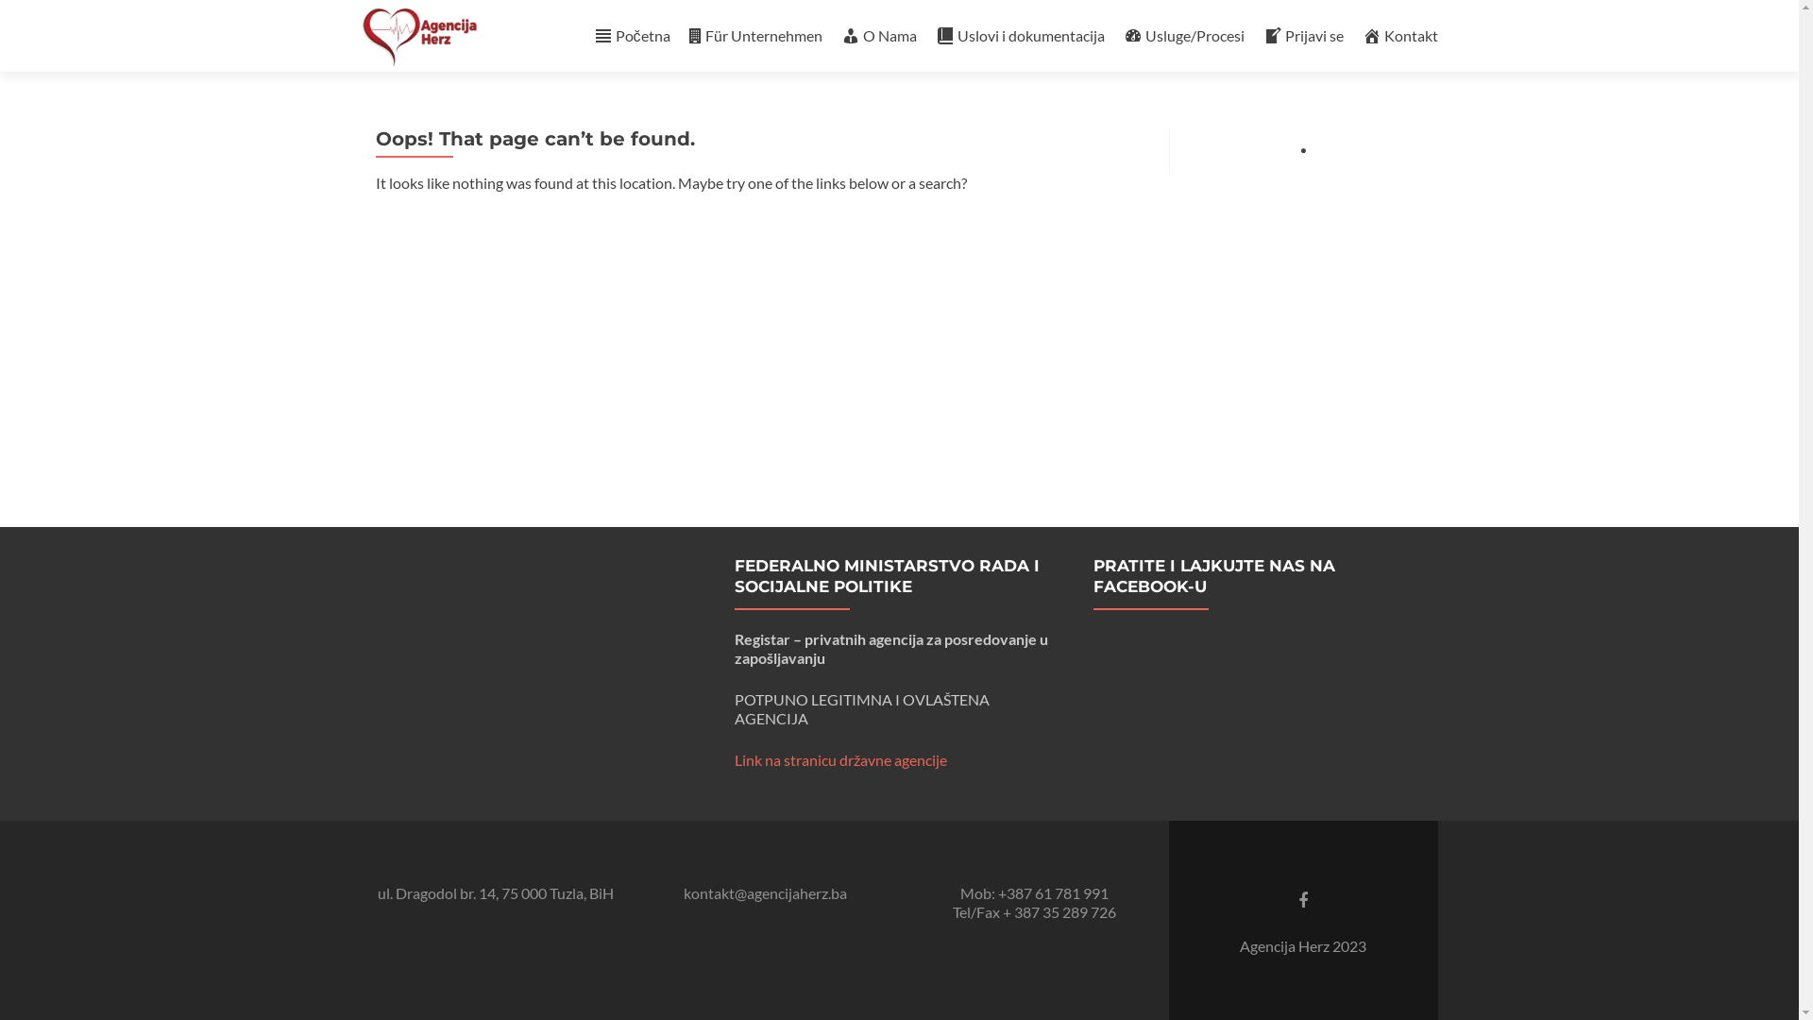 This screenshot has height=1020, width=1813. What do you see at coordinates (1303, 36) in the screenshot?
I see `Prijavi se` at bounding box center [1303, 36].